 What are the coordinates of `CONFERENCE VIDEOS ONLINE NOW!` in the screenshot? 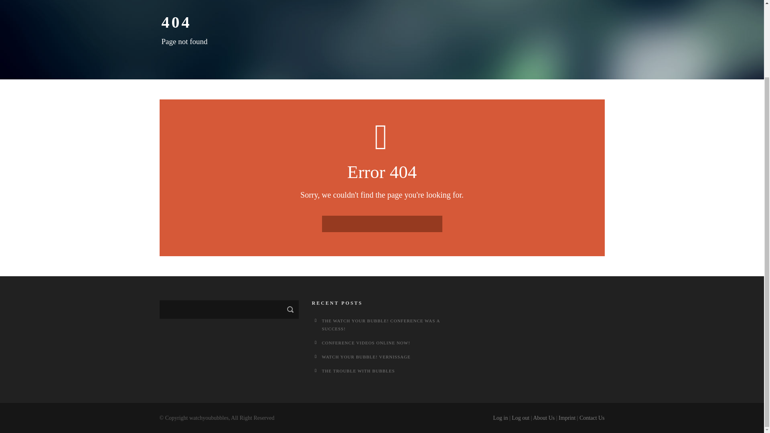 It's located at (366, 342).